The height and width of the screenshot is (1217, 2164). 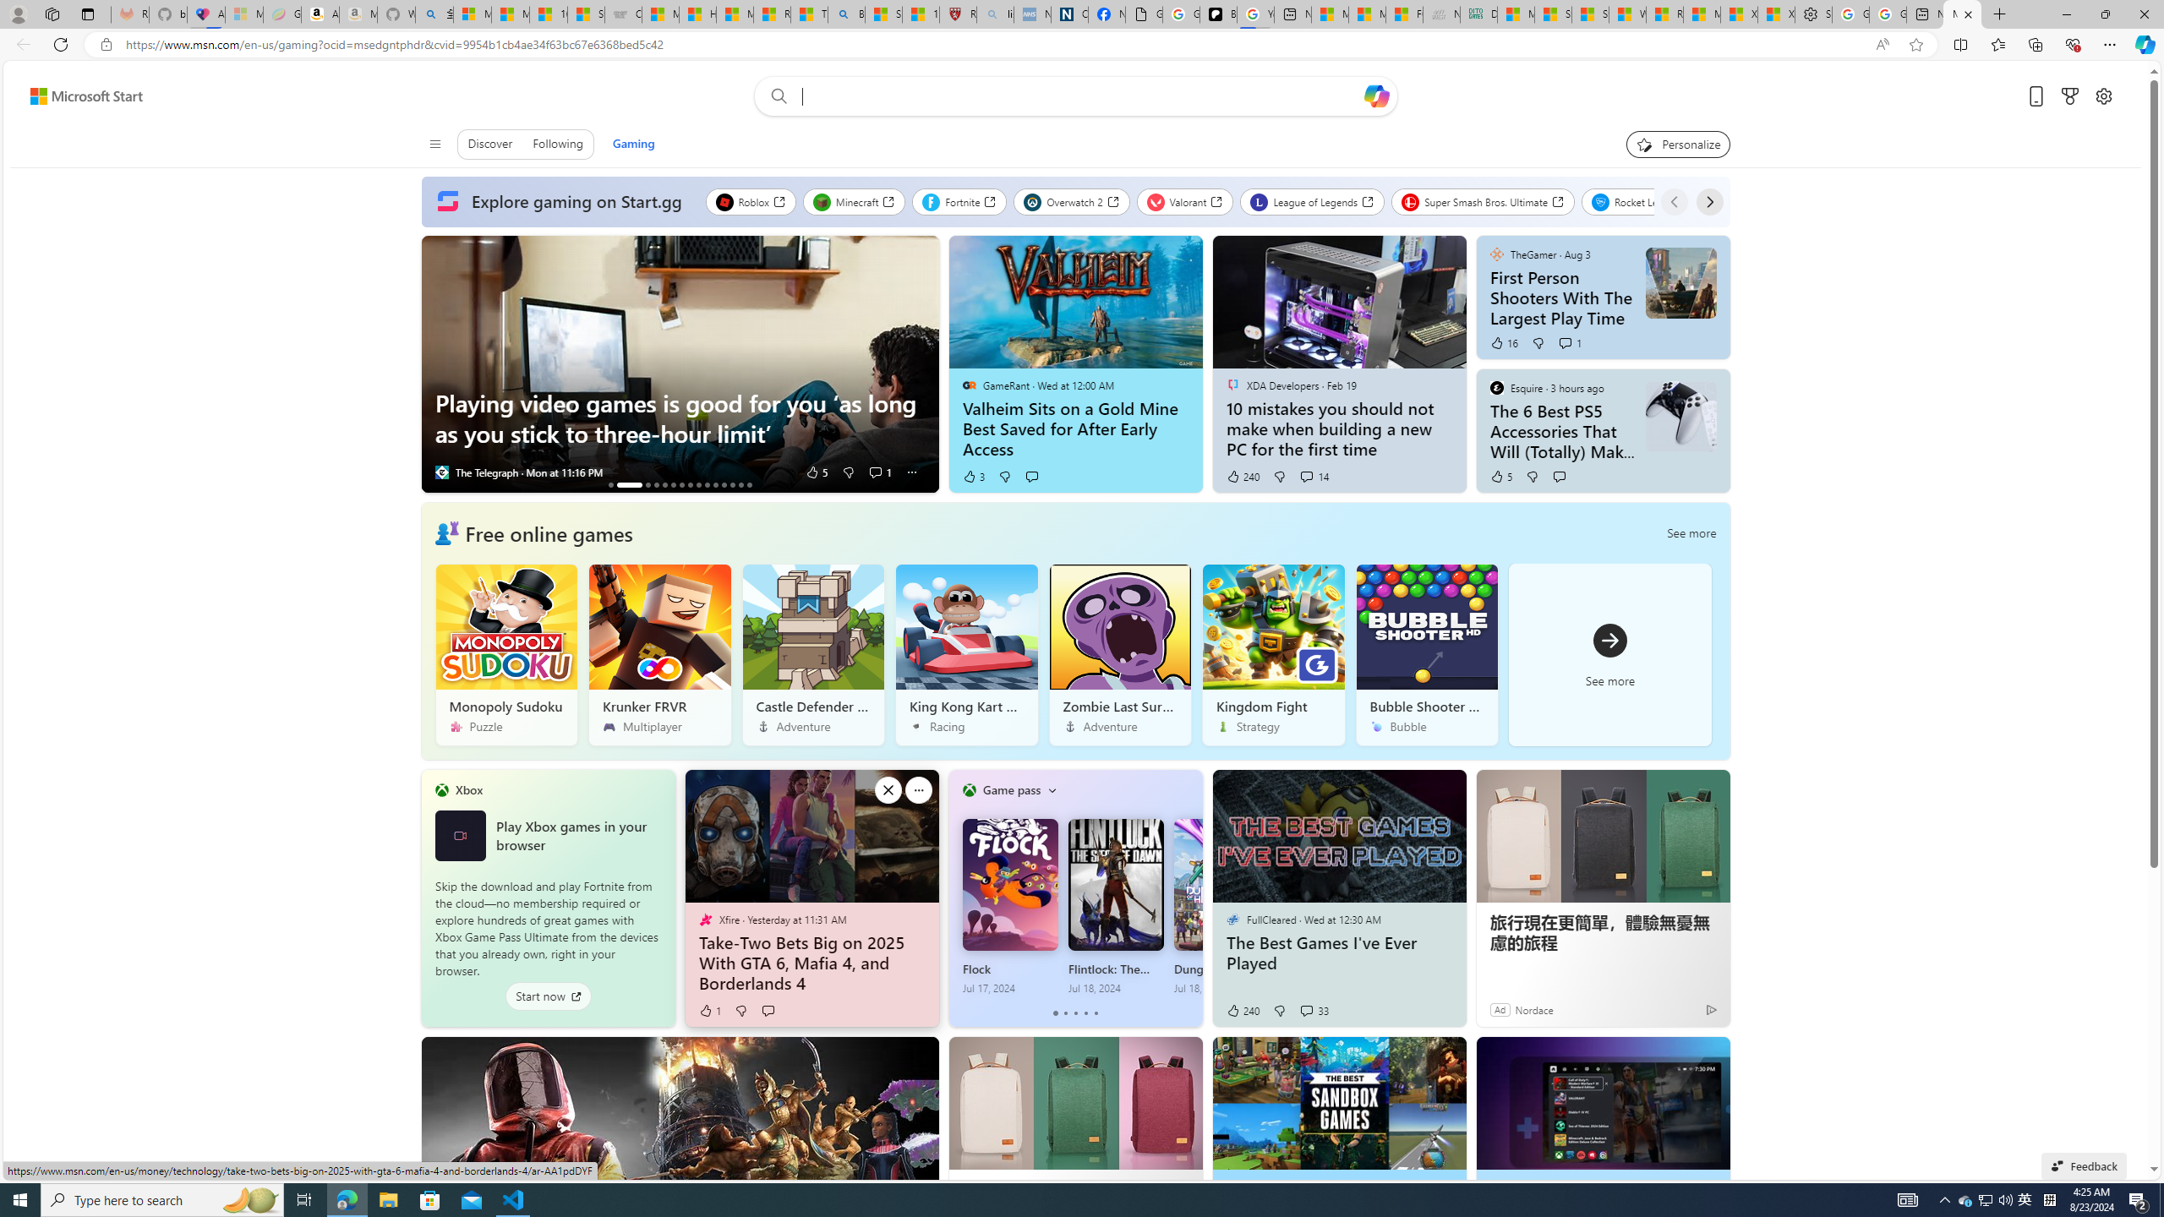 I want to click on Xbox Logo, so click(x=461, y=836).